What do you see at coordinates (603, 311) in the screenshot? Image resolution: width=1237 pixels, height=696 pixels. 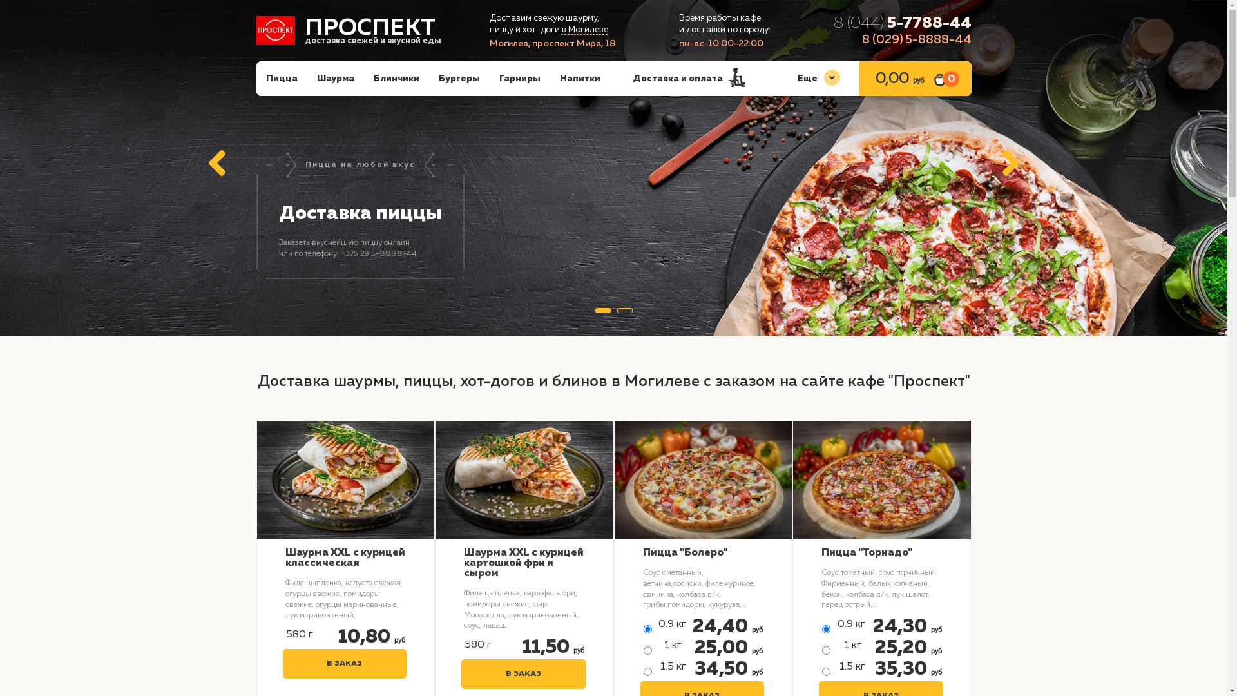 I see `1` at bounding box center [603, 311].